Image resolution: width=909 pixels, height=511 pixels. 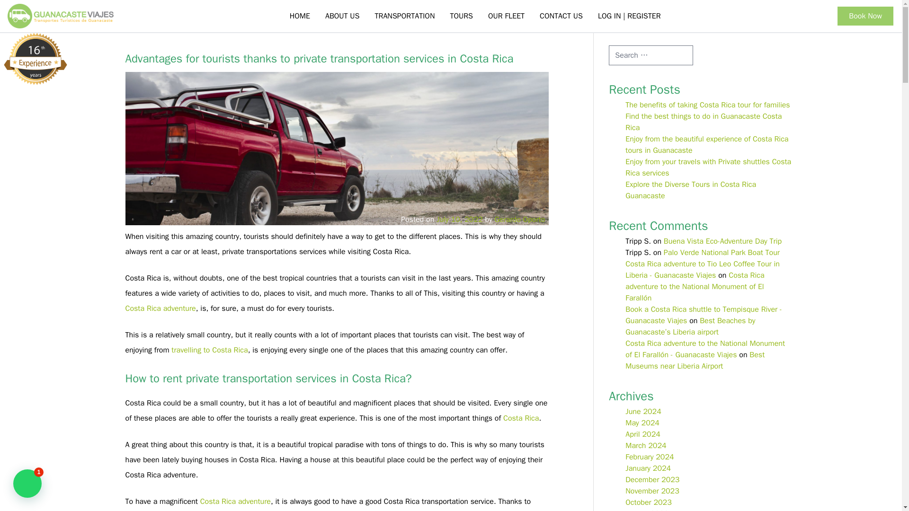 I want to click on CONTACT US, so click(x=561, y=16).